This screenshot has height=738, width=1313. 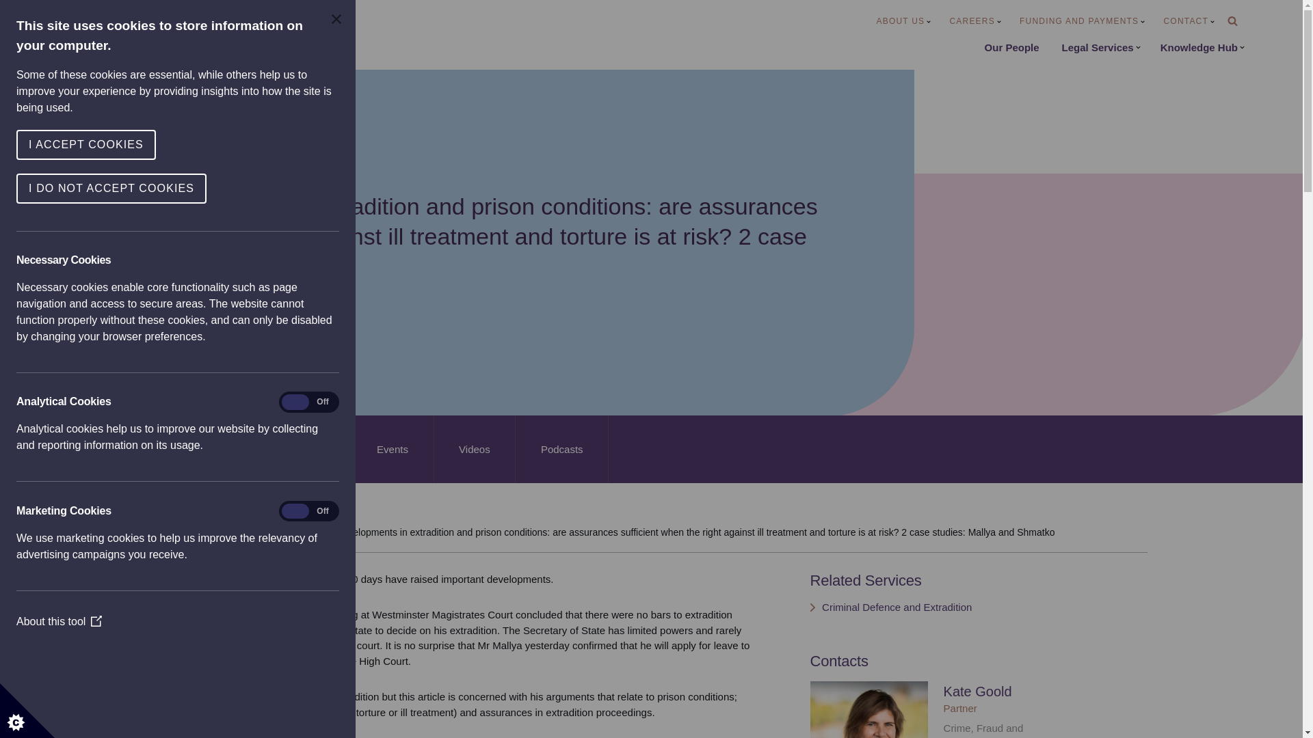 What do you see at coordinates (1101, 48) in the screenshot?
I see `Legal Services` at bounding box center [1101, 48].